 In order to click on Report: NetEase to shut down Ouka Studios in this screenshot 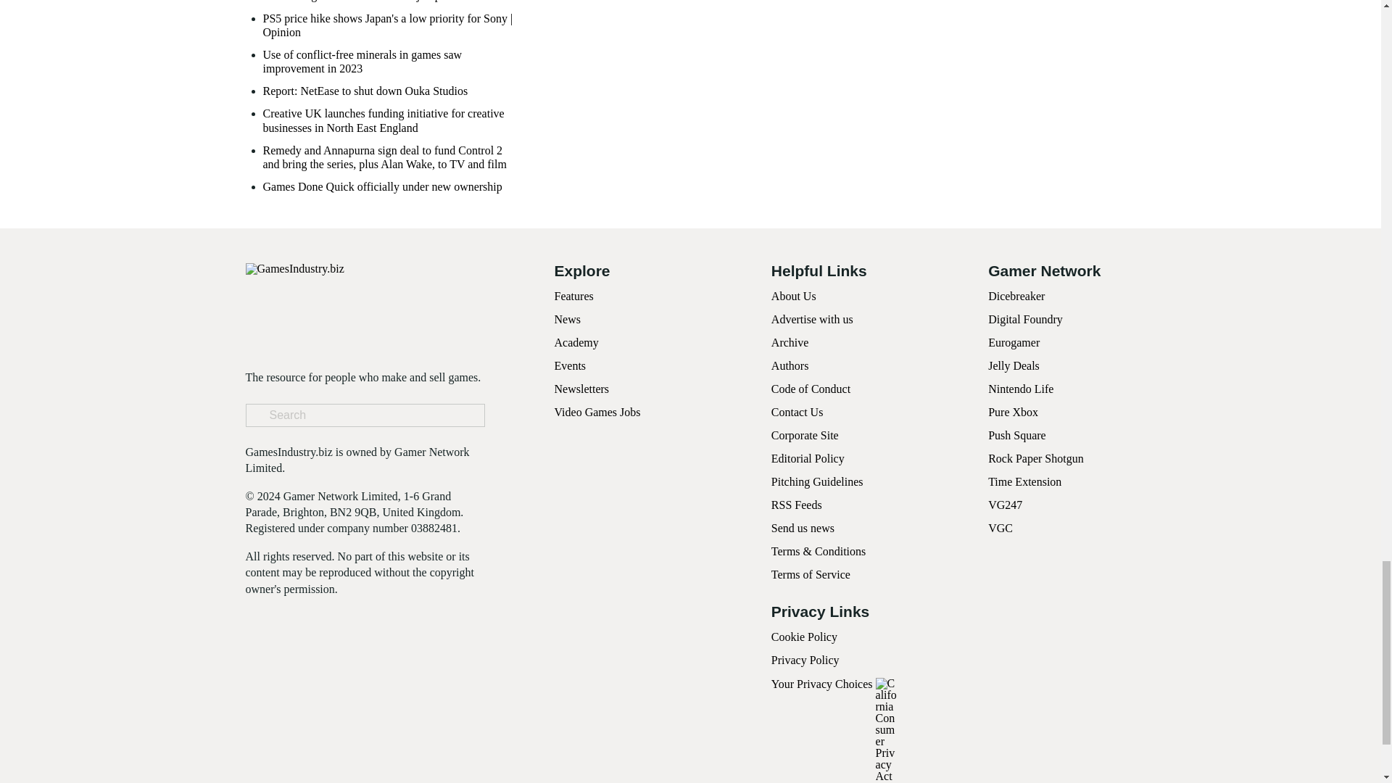, I will do `click(365, 91)`.